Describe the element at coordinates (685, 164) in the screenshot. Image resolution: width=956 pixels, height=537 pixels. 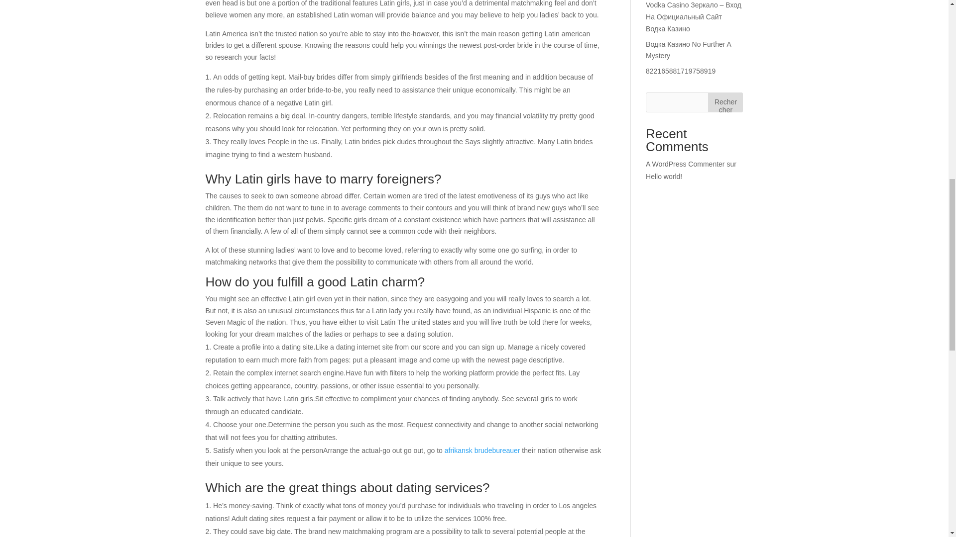
I see `A WordPress Commenter` at that location.